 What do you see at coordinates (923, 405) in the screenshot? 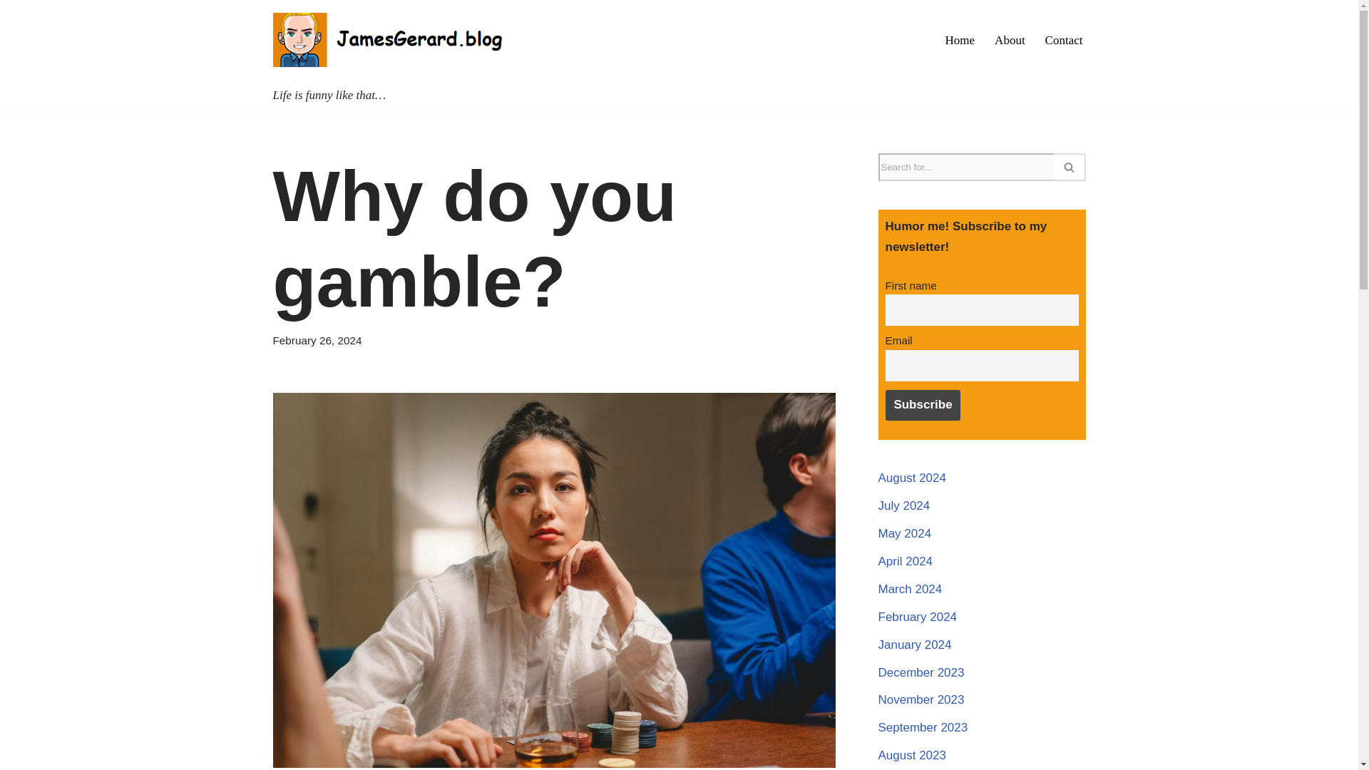
I see `Subscribe` at bounding box center [923, 405].